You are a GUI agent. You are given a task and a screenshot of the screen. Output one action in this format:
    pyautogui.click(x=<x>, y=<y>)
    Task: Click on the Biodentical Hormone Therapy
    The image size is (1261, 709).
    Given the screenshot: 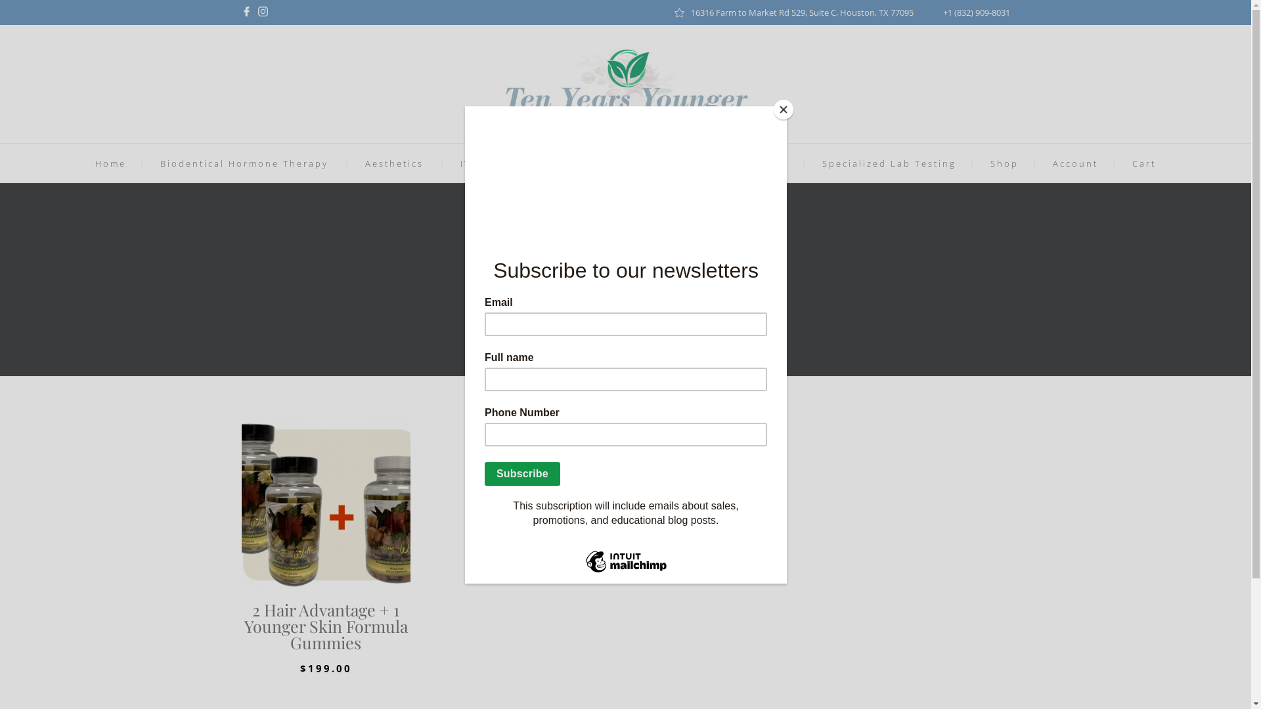 What is the action you would take?
    pyautogui.click(x=244, y=163)
    